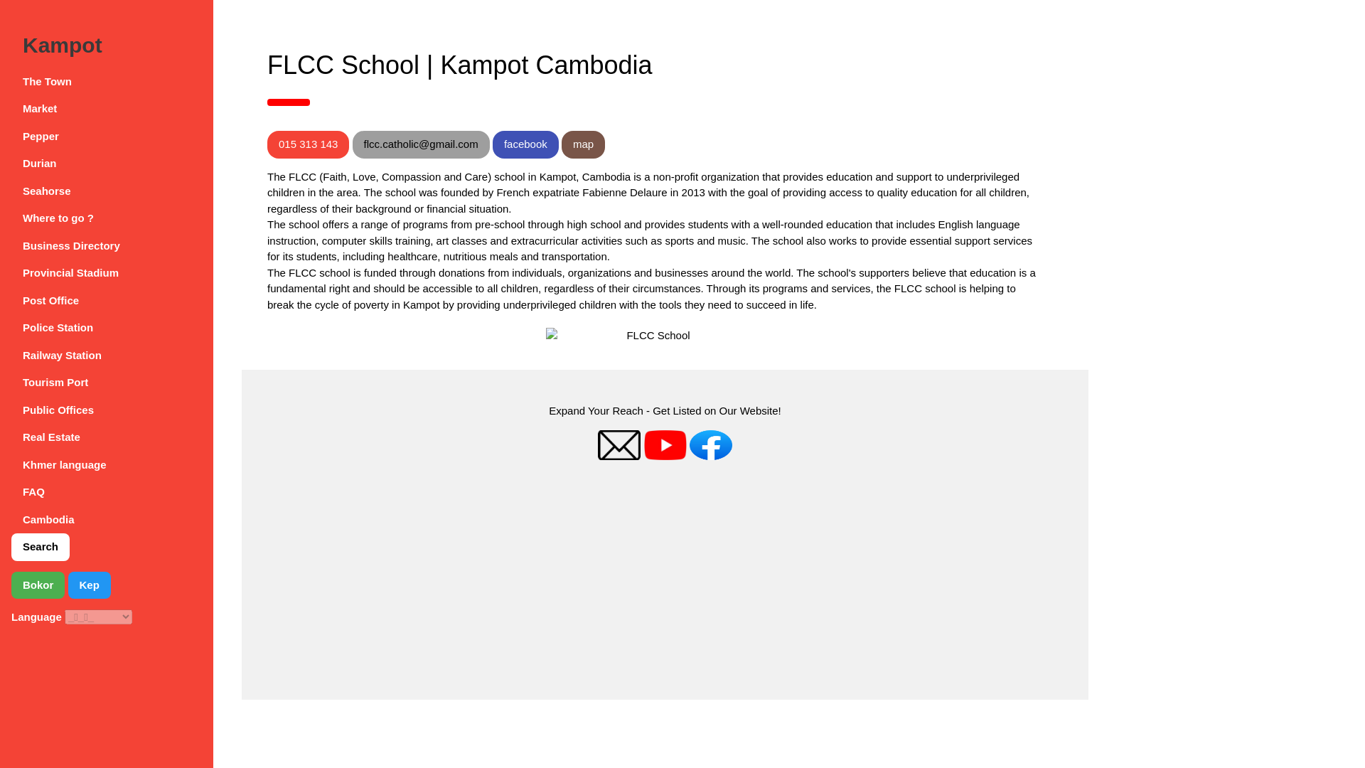 The height and width of the screenshot is (768, 1365). What do you see at coordinates (107, 164) in the screenshot?
I see `Durian` at bounding box center [107, 164].